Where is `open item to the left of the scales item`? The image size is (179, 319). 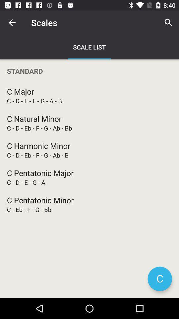
open item to the left of the scales item is located at coordinates (12, 23).